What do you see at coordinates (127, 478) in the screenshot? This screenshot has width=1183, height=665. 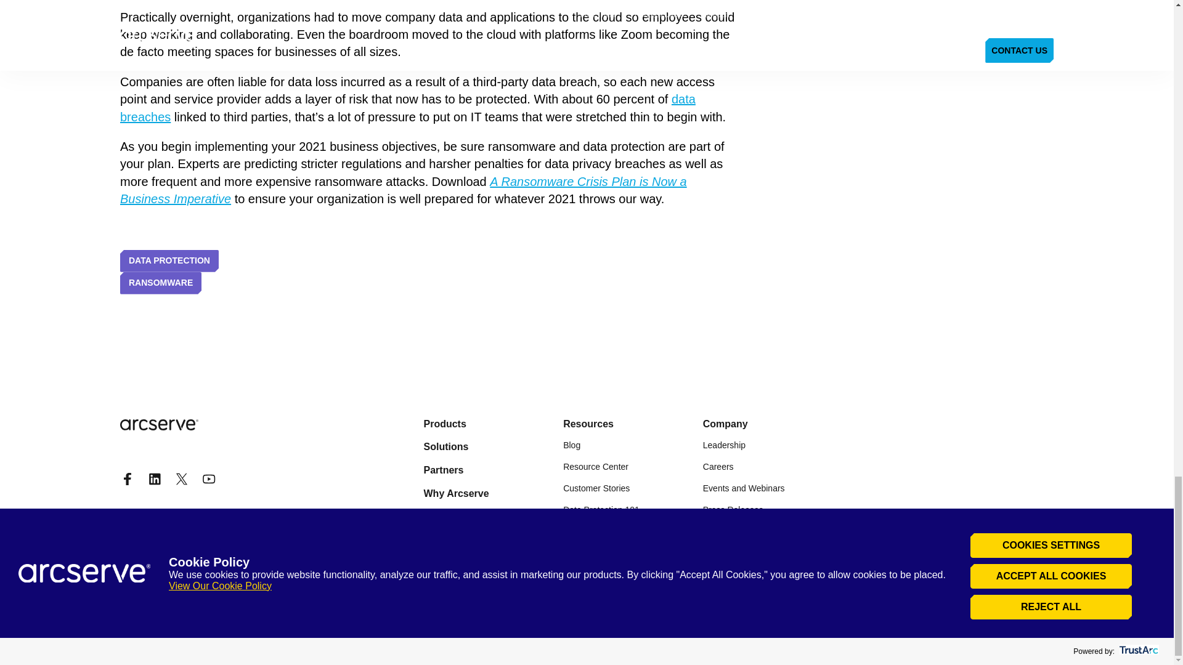 I see `Facebook` at bounding box center [127, 478].